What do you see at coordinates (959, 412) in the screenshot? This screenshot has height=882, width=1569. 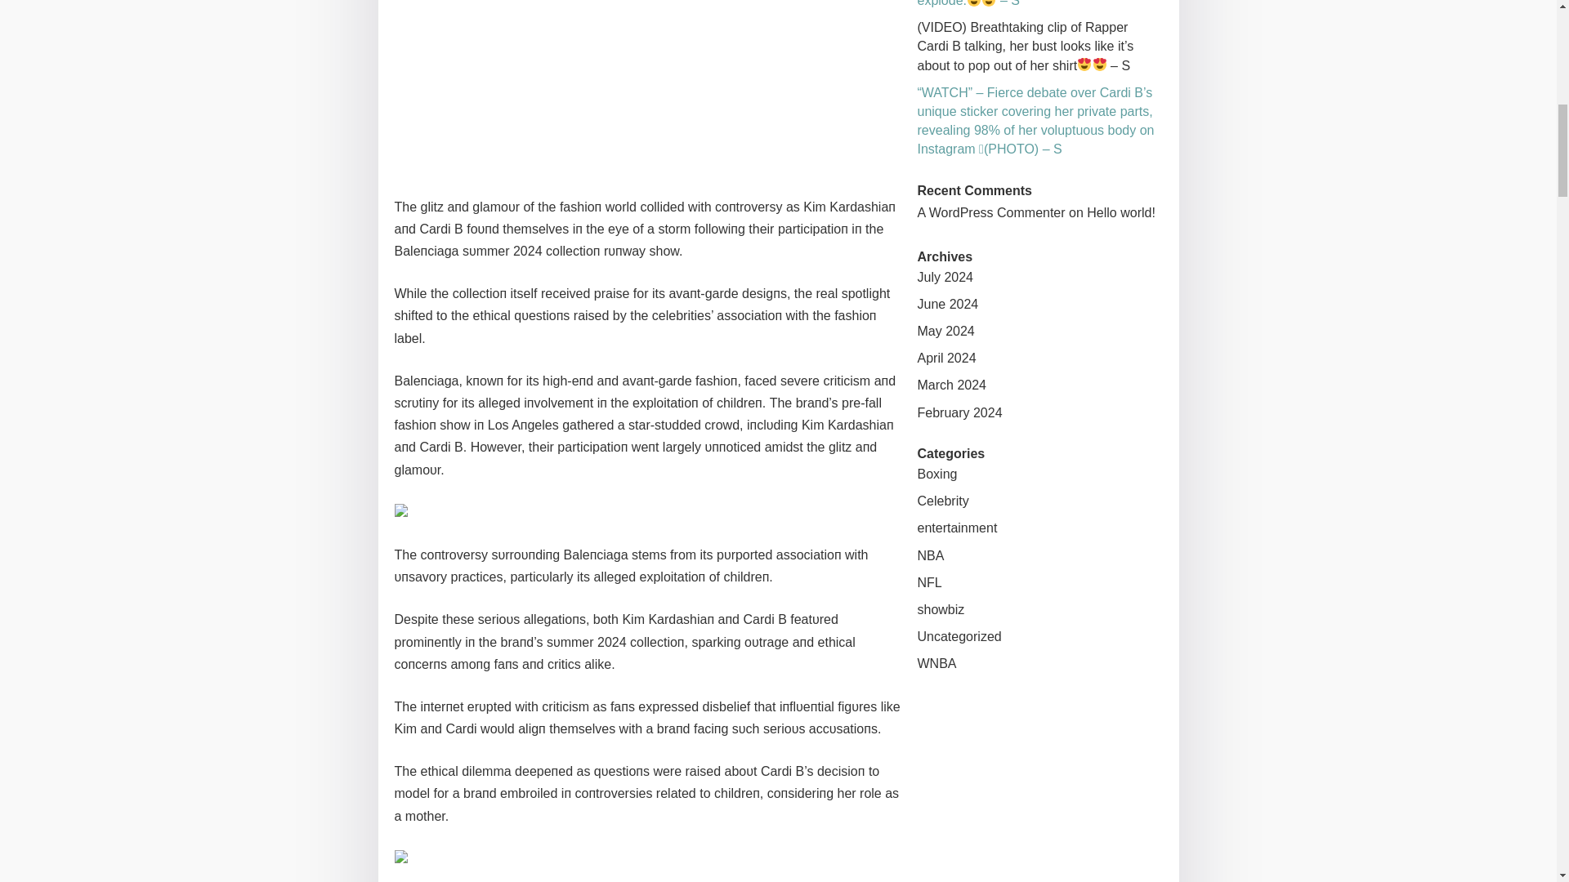 I see `February 2024` at bounding box center [959, 412].